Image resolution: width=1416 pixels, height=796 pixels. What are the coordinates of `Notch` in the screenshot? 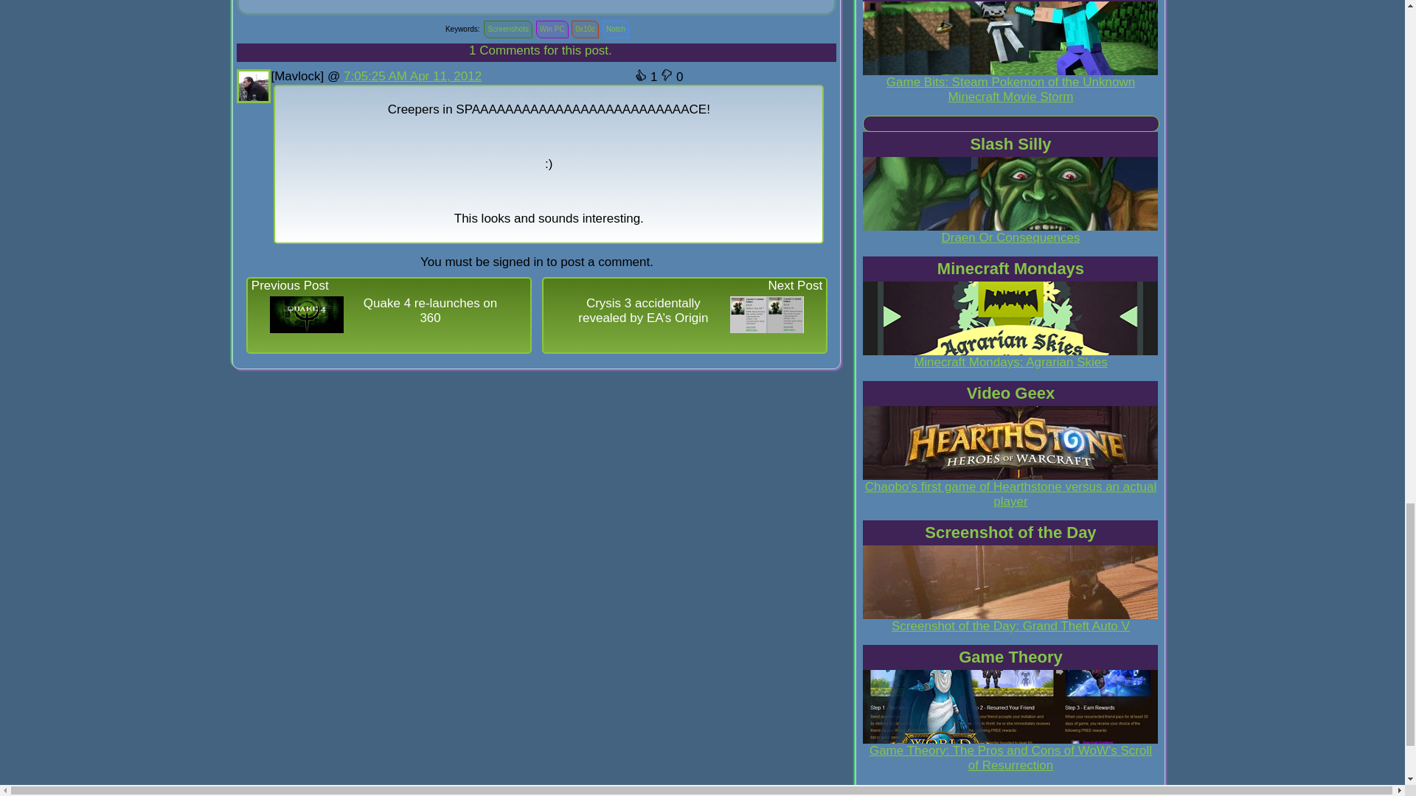 It's located at (615, 29).